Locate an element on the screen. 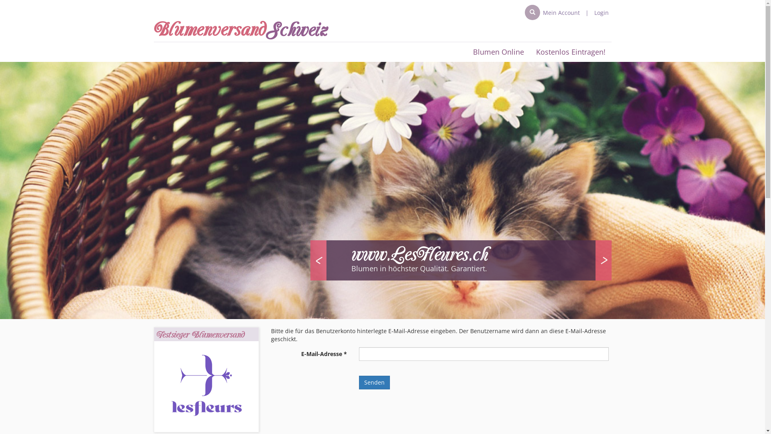 Image resolution: width=771 pixels, height=434 pixels. > is located at coordinates (603, 260).